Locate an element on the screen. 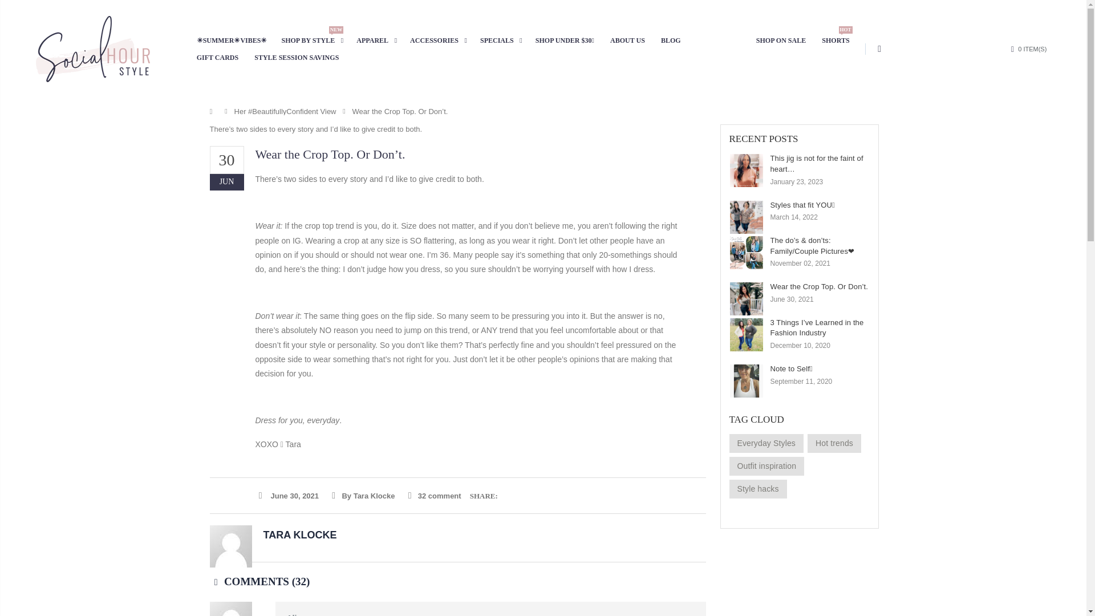  SHOP ON SALE is located at coordinates (766, 466).